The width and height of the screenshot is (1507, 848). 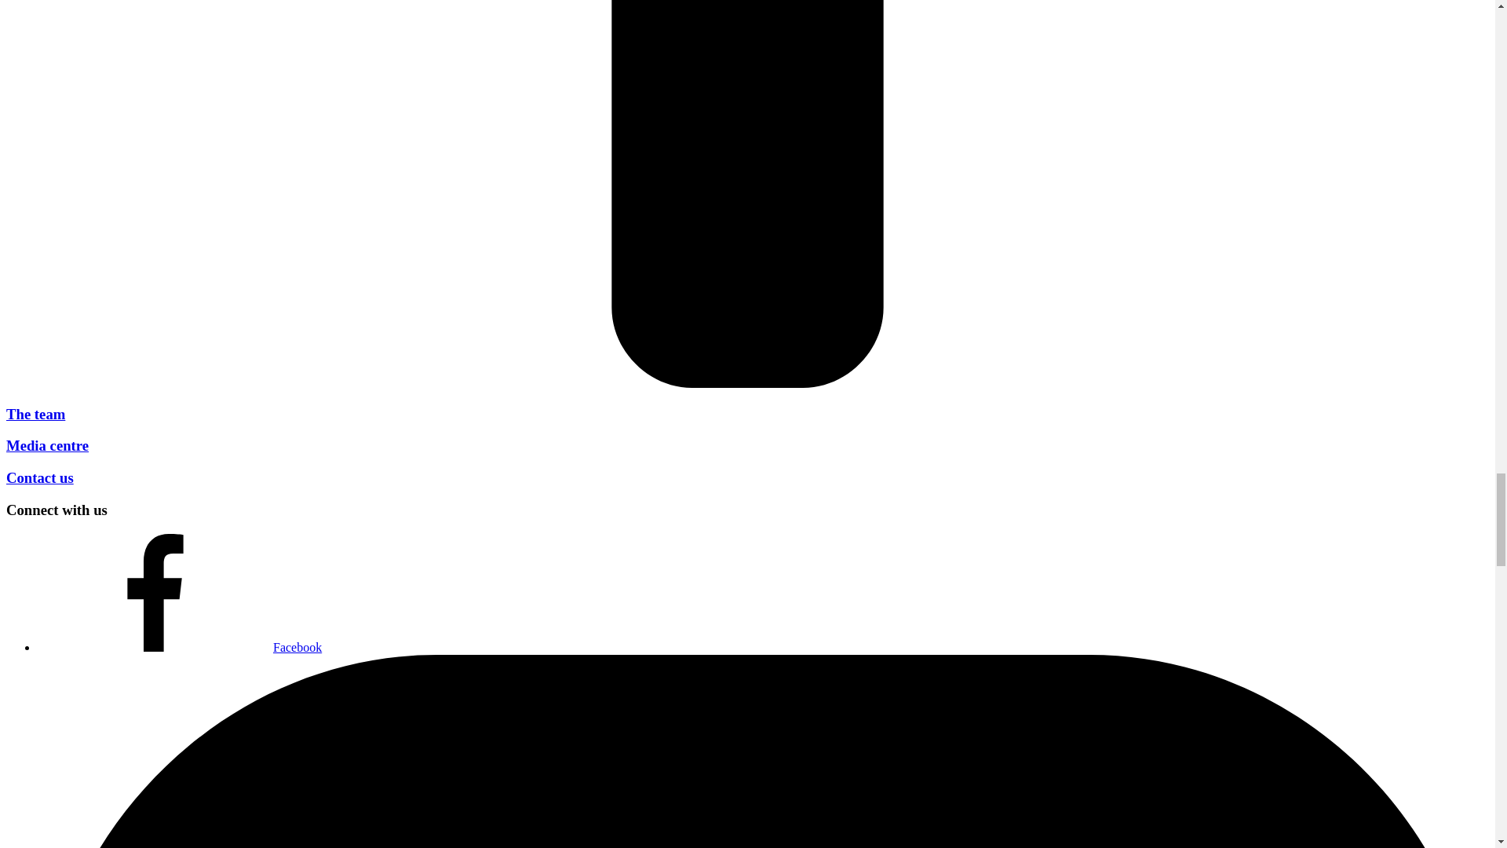 I want to click on The team, so click(x=35, y=414).